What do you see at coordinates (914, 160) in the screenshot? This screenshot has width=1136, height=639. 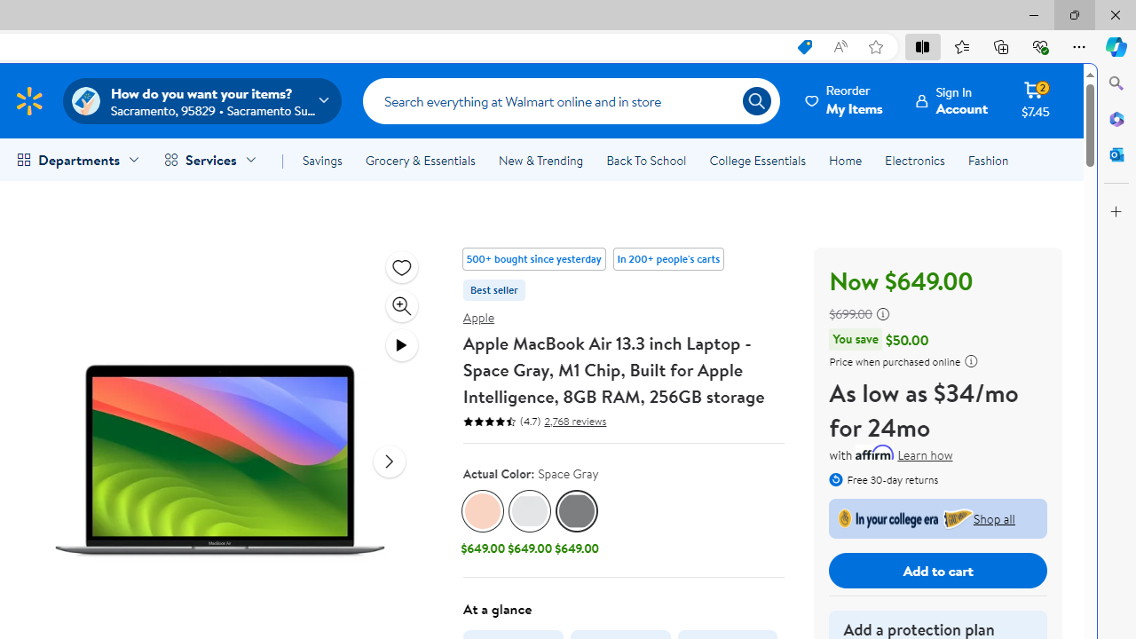 I see `Electronics` at bounding box center [914, 160].